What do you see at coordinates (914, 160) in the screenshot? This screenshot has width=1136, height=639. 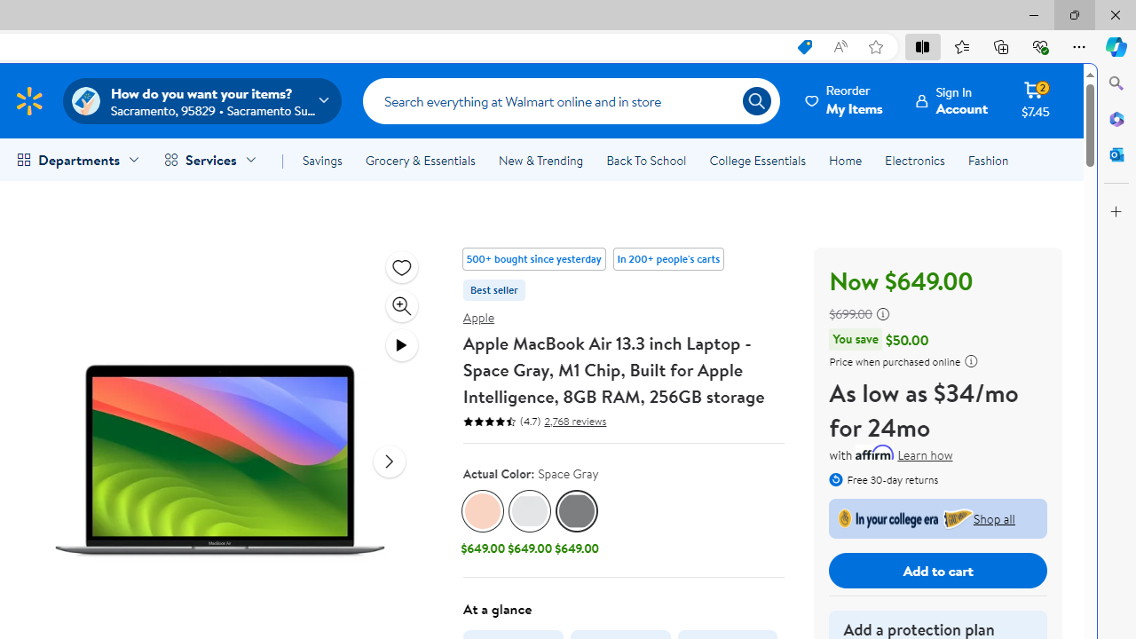 I see `Electronics` at bounding box center [914, 160].